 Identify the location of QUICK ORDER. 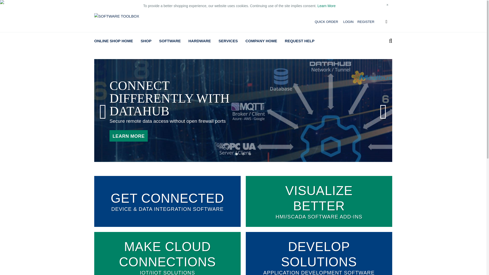
(324, 22).